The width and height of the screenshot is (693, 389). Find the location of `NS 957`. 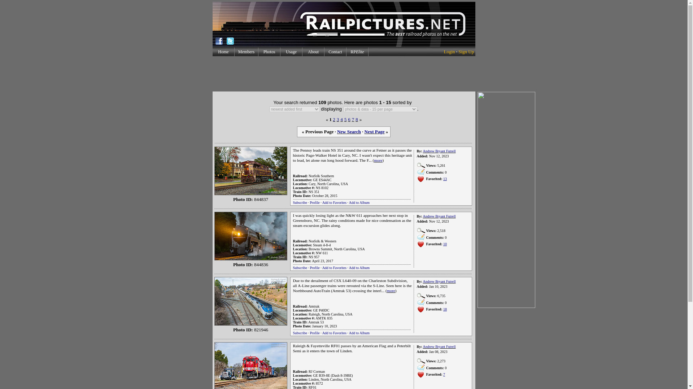

NS 957 is located at coordinates (314, 257).